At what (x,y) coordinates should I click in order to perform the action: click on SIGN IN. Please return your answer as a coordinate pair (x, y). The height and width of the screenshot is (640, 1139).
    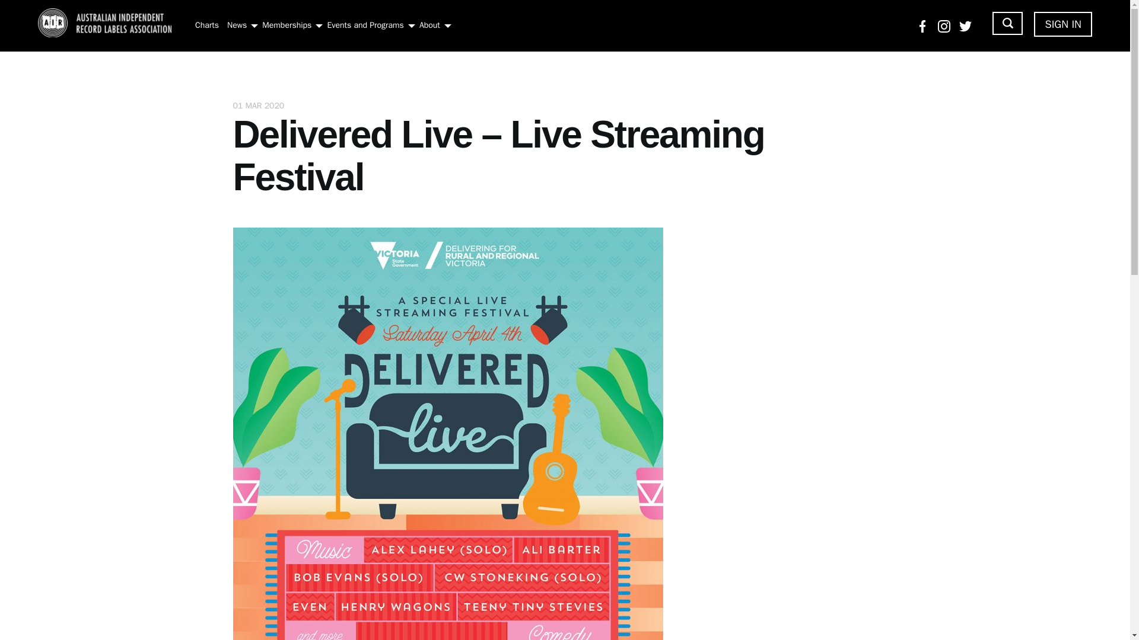
    Looking at the image, I should click on (1063, 24).